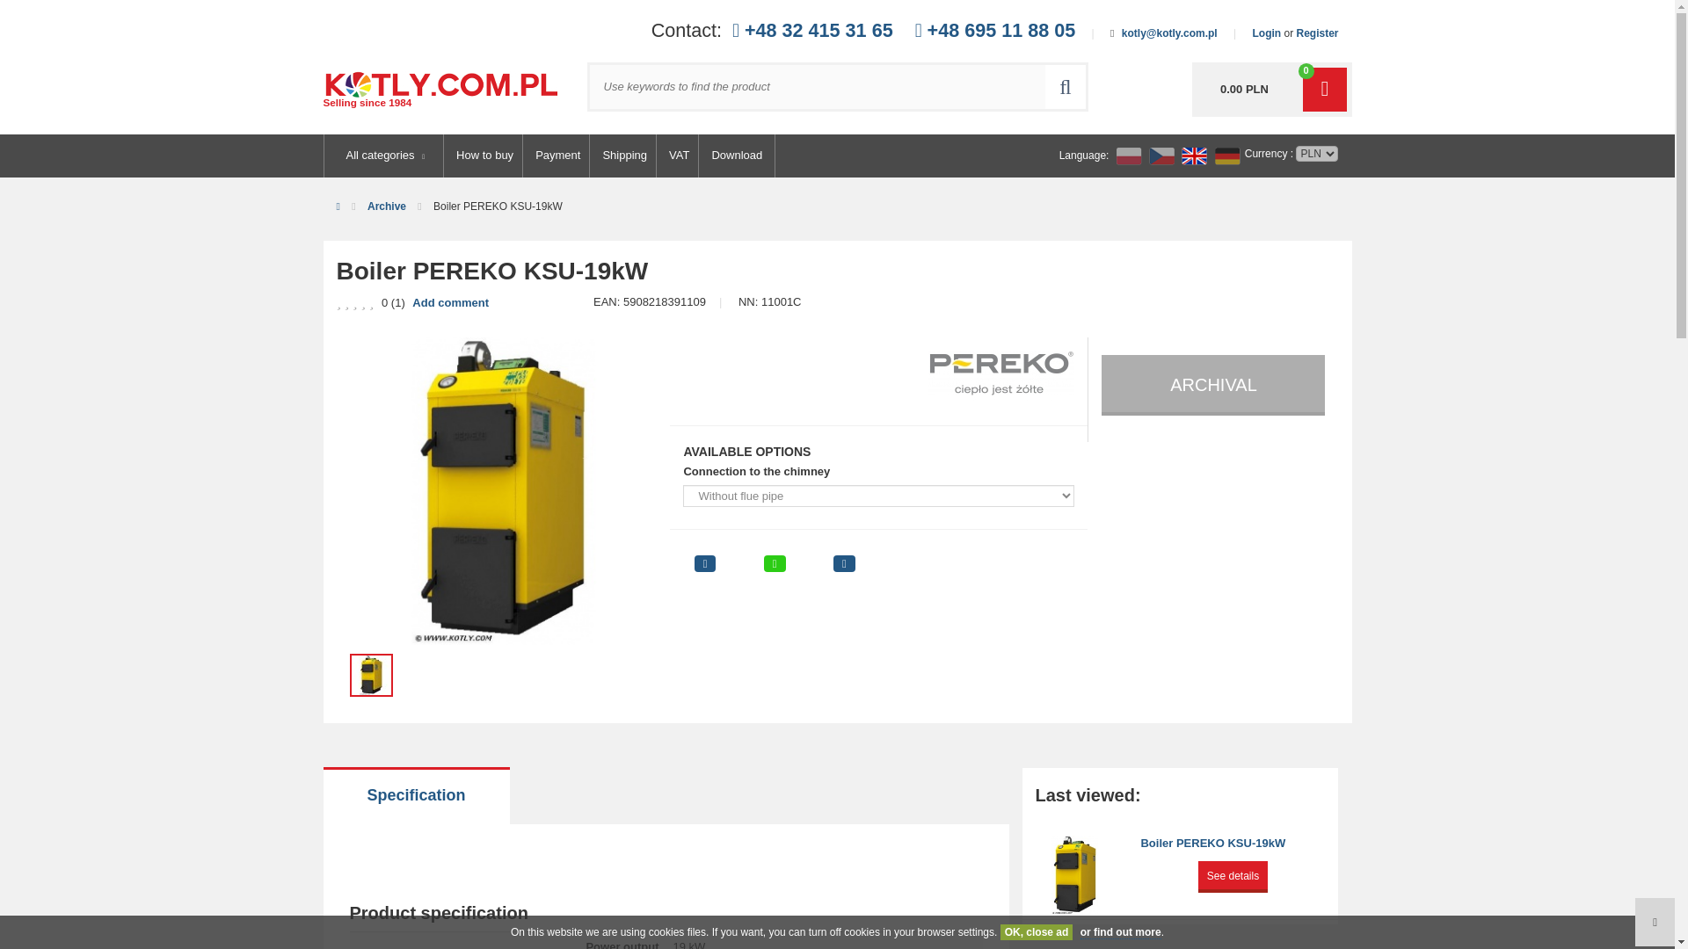 Image resolution: width=1688 pixels, height=949 pixels. What do you see at coordinates (1162, 156) in the screenshot?
I see ` Change language` at bounding box center [1162, 156].